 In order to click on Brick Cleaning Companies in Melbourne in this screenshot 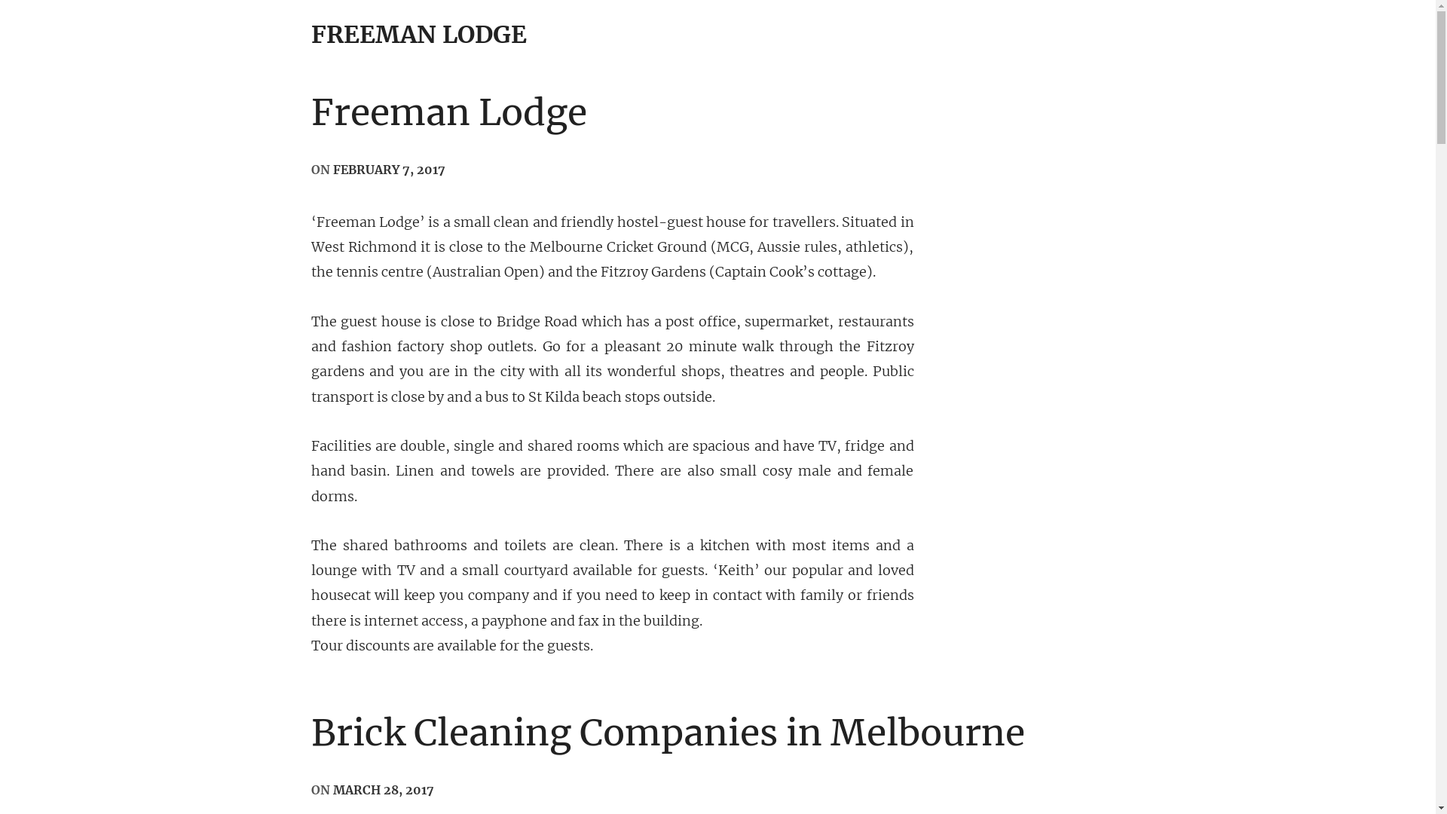, I will do `click(668, 734)`.